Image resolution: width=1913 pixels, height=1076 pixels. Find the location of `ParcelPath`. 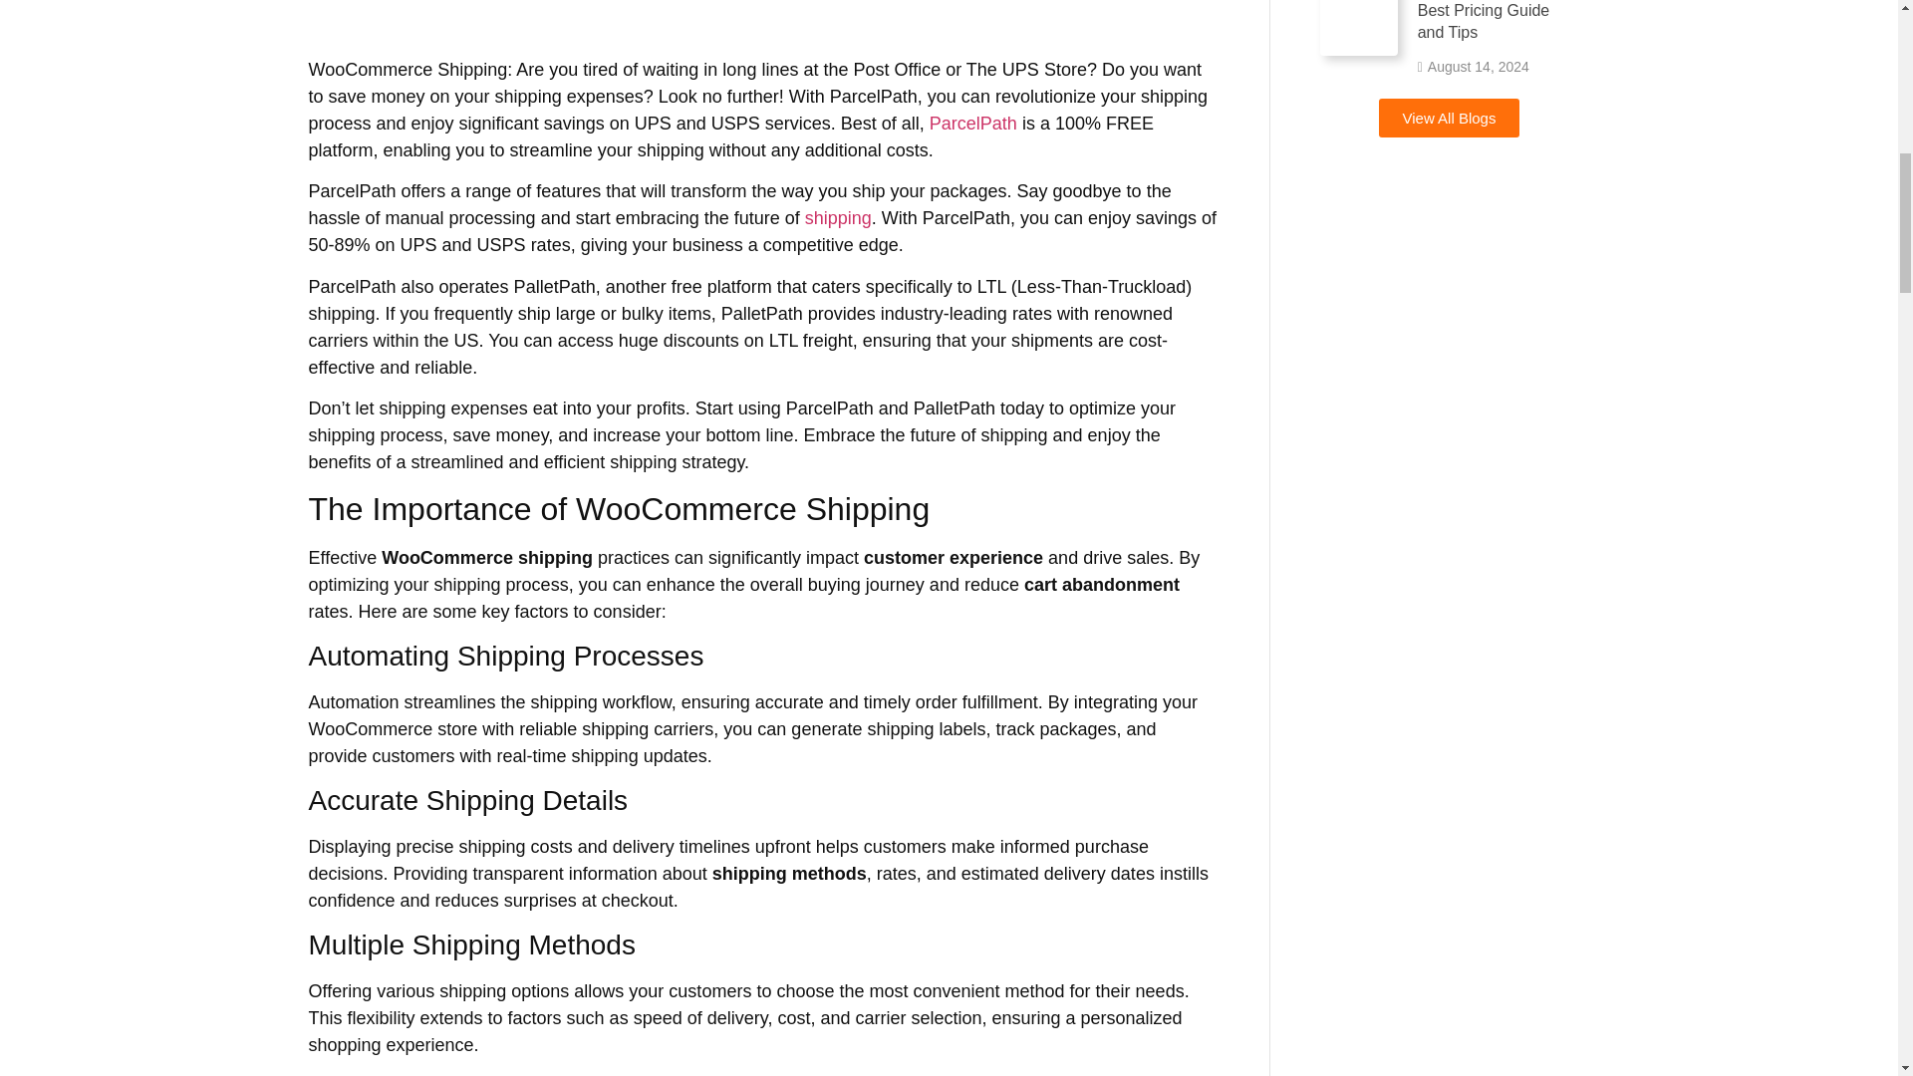

ParcelPath is located at coordinates (973, 124).